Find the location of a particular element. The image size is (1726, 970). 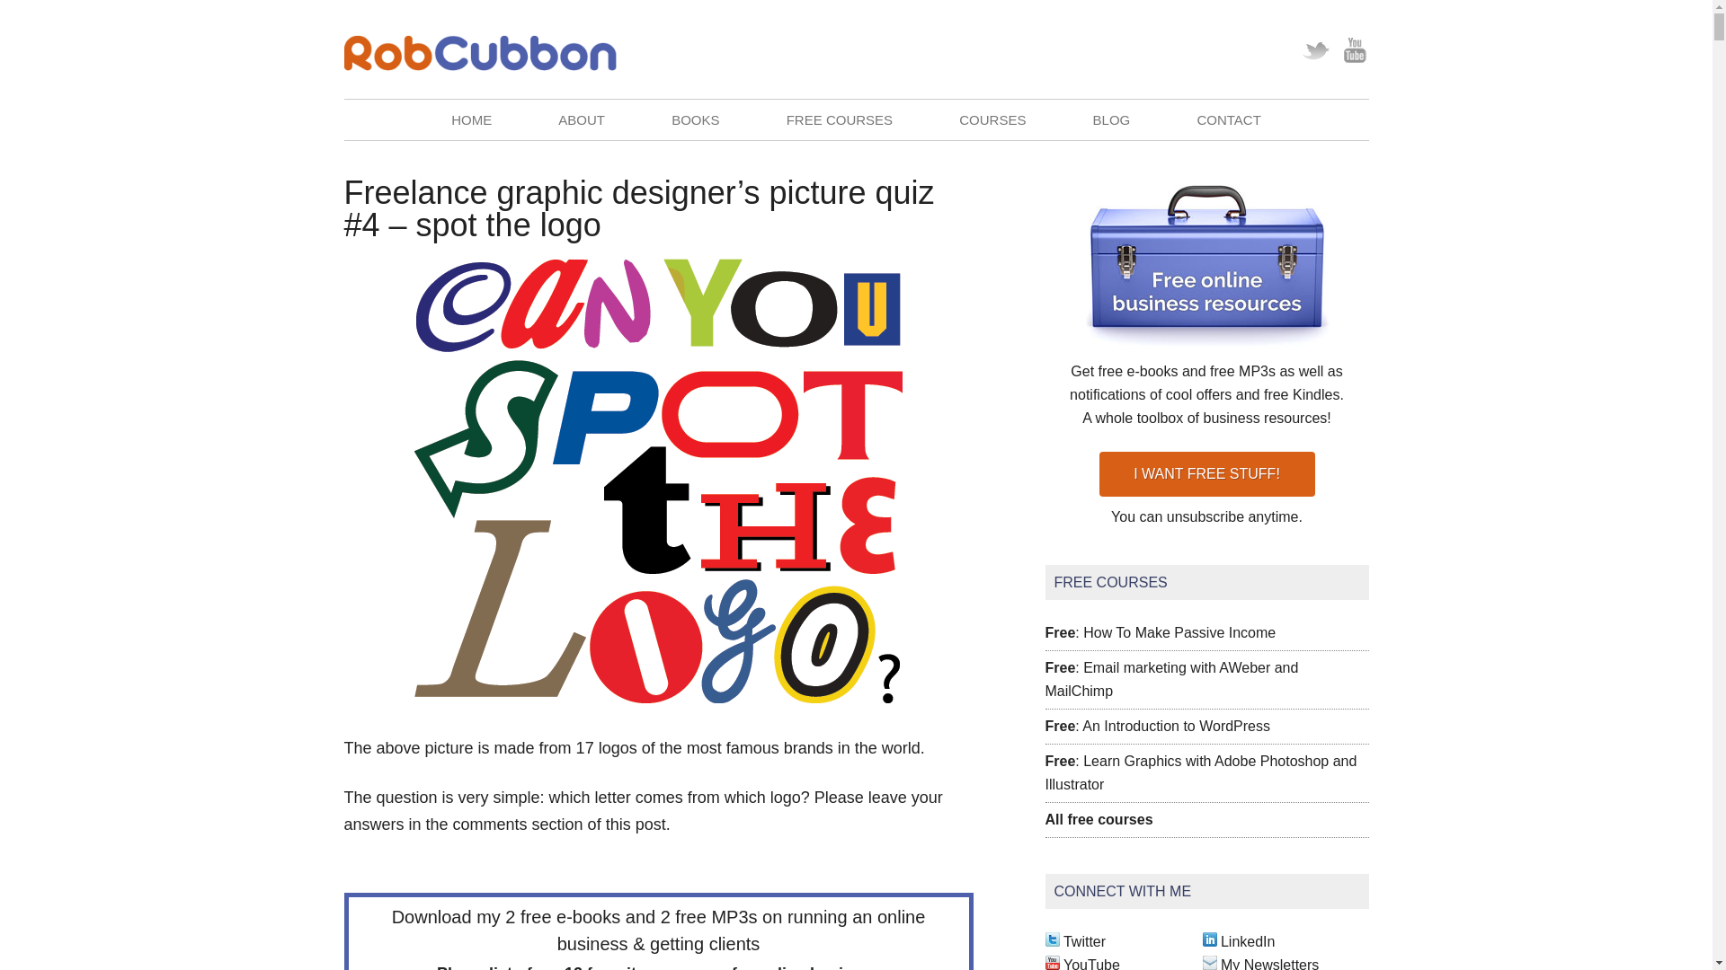

Connect with me at LinkedIn is located at coordinates (1210, 941).